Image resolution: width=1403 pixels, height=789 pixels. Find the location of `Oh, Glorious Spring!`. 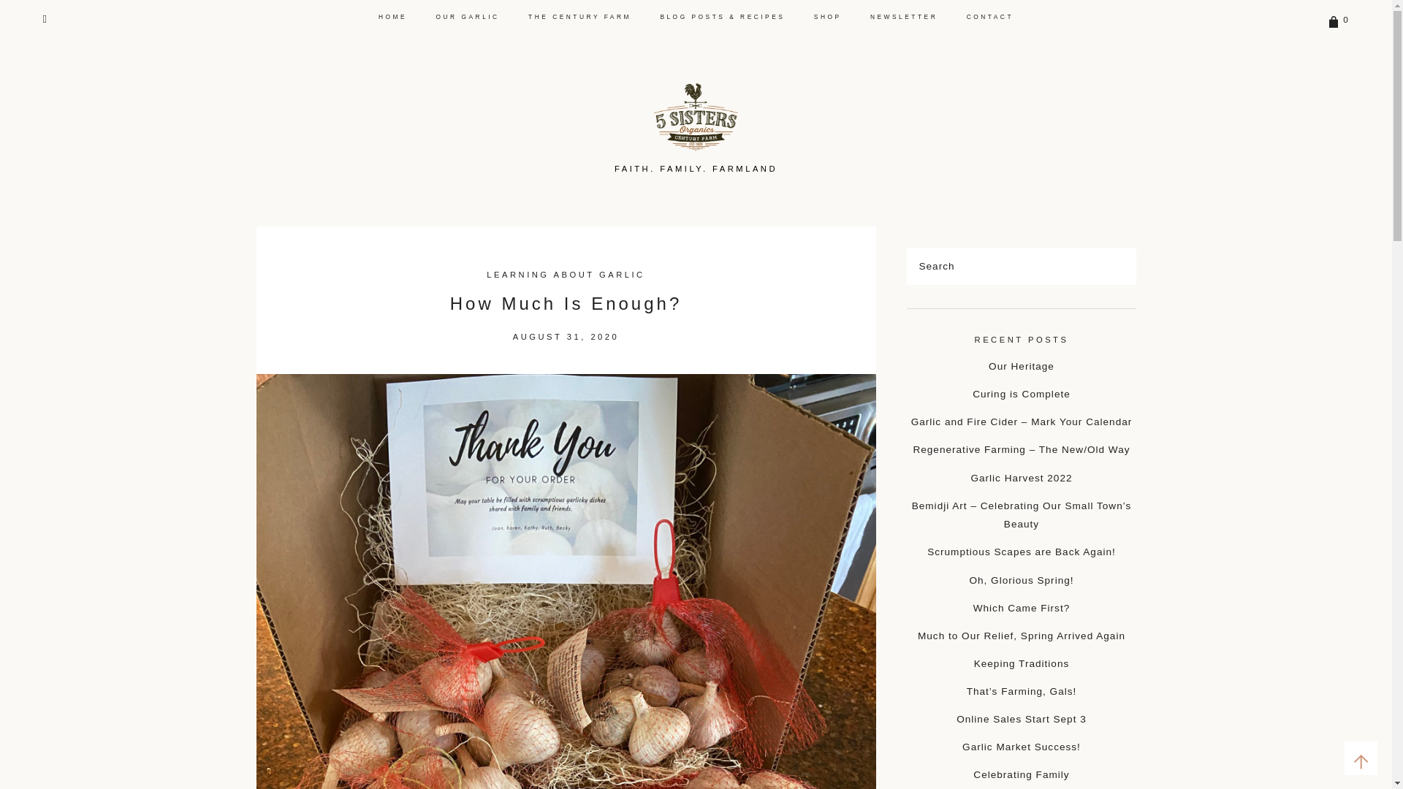

Oh, Glorious Spring! is located at coordinates (1021, 580).